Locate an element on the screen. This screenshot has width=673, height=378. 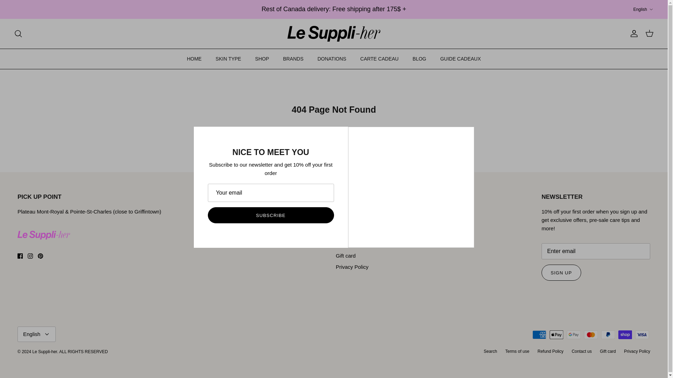
Instagram is located at coordinates (539, 335).